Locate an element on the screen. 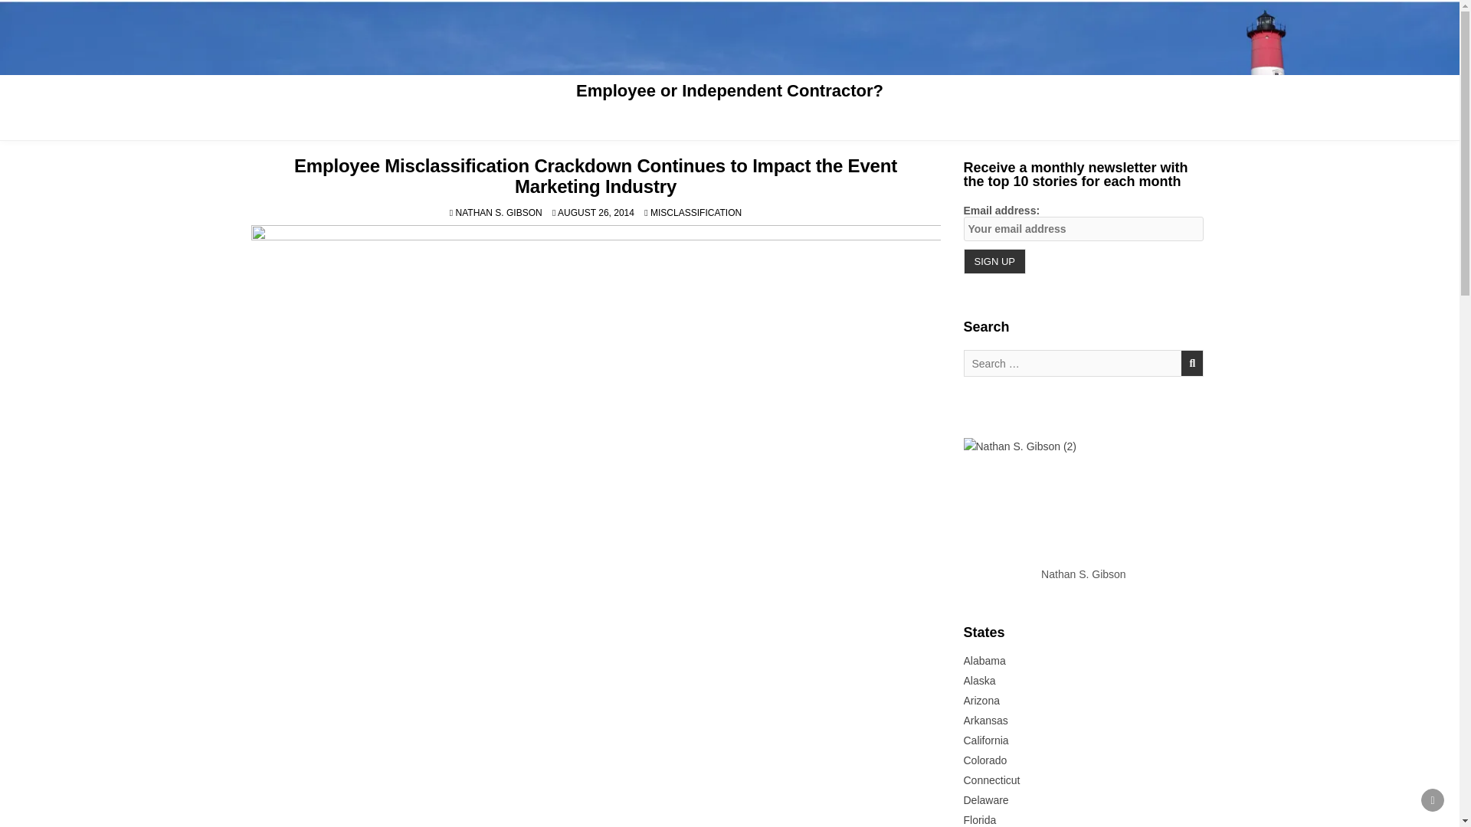  Alaska is located at coordinates (979, 681).